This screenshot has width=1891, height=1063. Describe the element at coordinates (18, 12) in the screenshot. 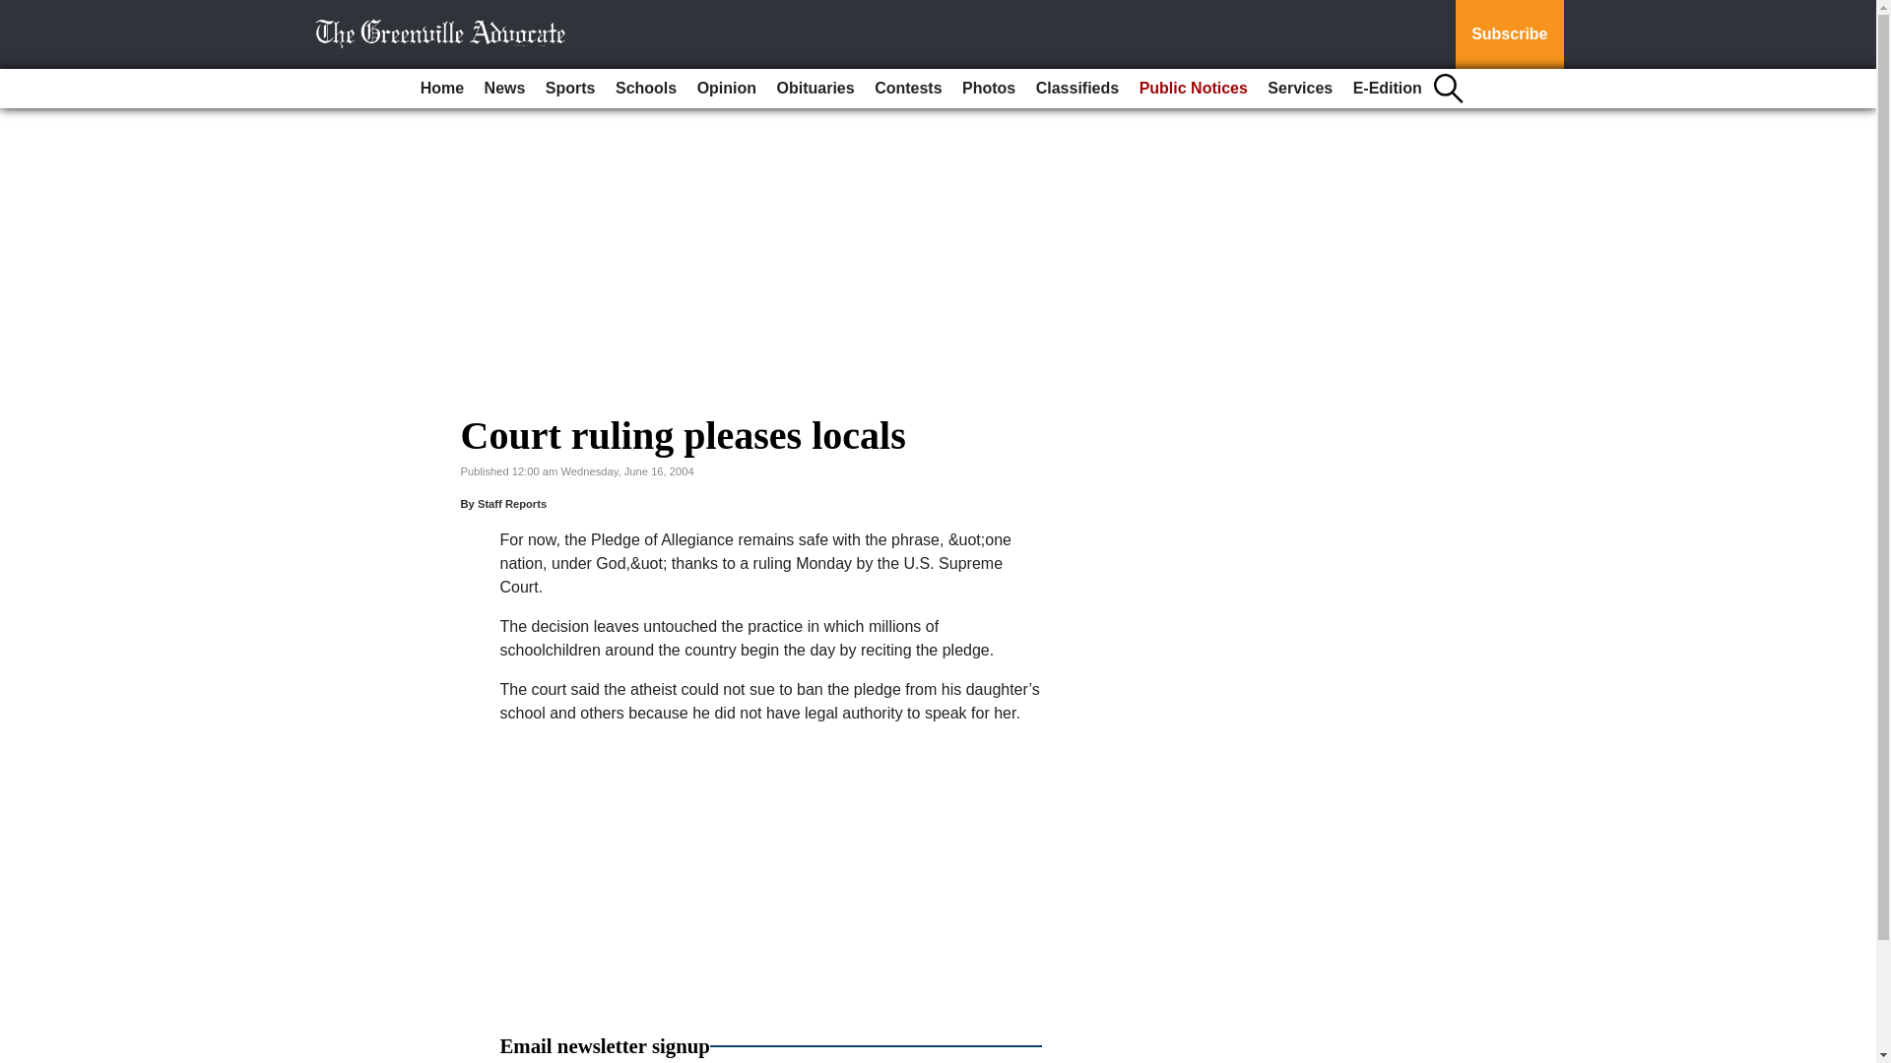

I see `Go` at that location.